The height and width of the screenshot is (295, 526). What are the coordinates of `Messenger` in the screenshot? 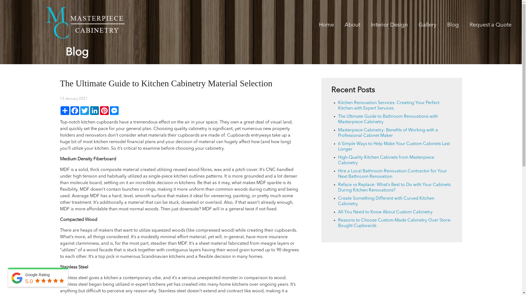 It's located at (114, 111).